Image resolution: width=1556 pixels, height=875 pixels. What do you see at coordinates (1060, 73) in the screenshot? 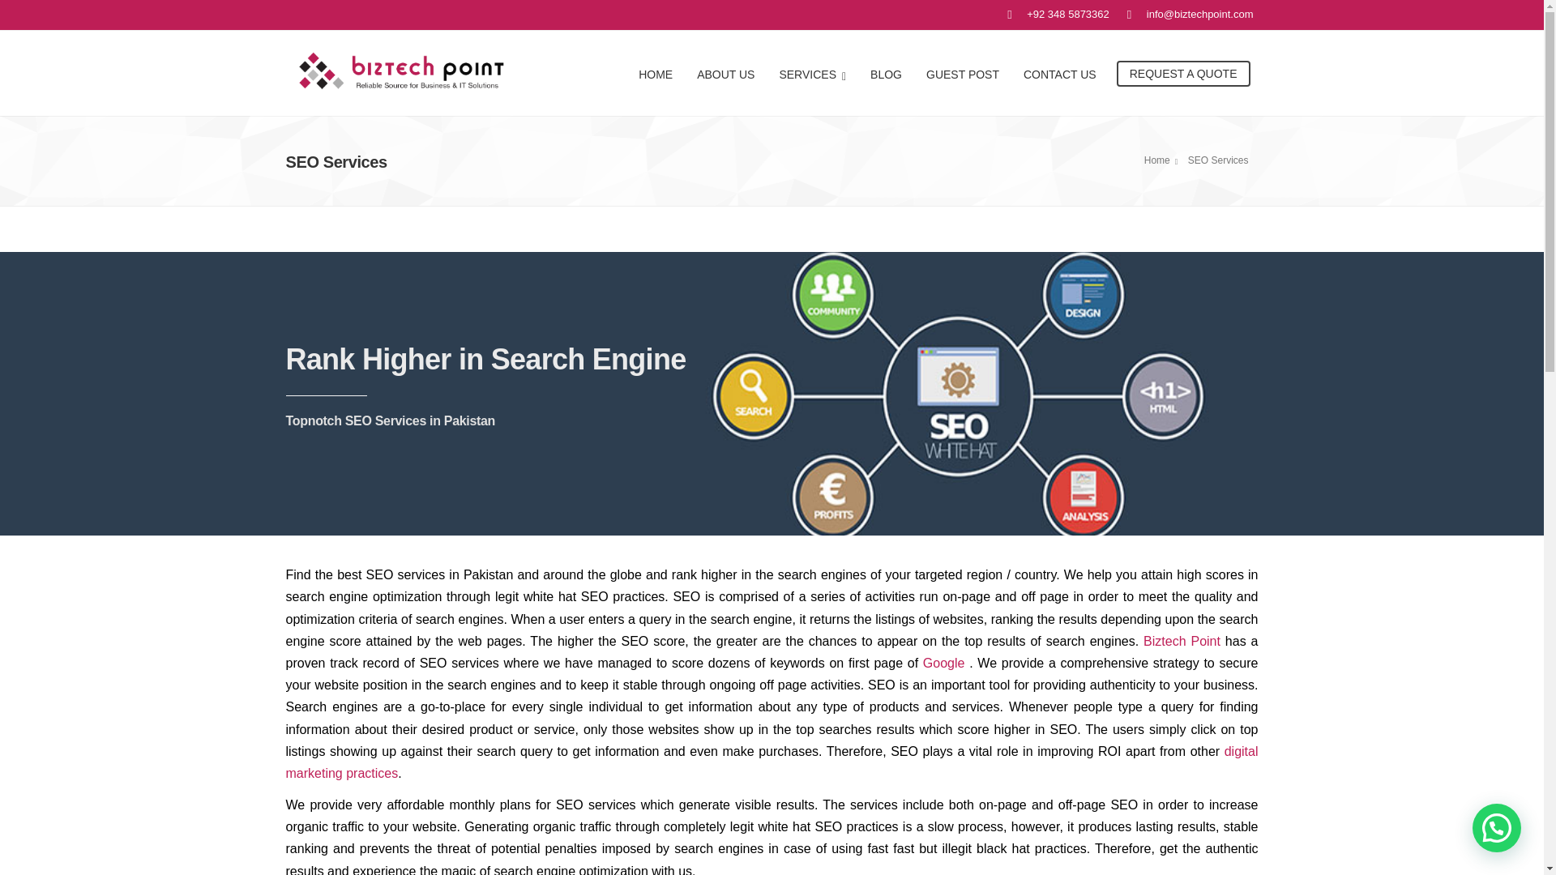
I see `CONTACT US` at bounding box center [1060, 73].